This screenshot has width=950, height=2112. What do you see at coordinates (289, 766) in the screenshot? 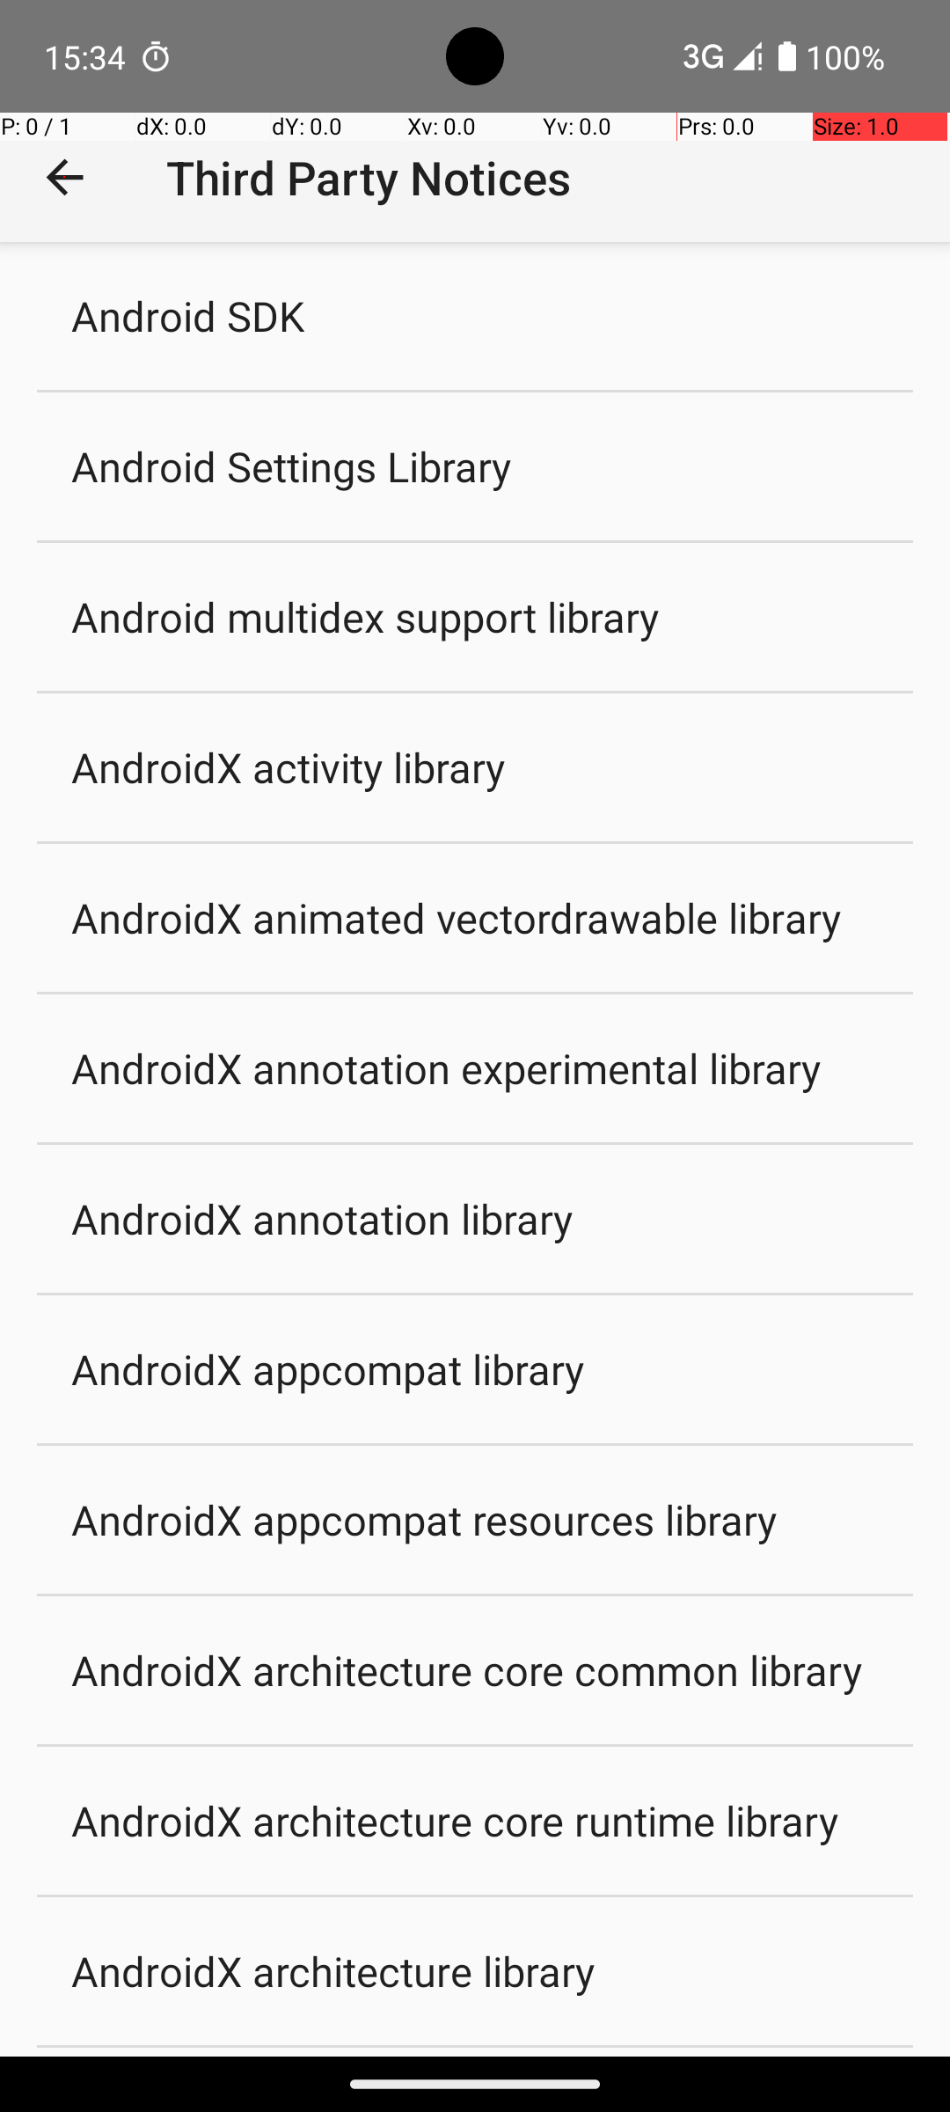
I see `AndroidX activity library` at bounding box center [289, 766].